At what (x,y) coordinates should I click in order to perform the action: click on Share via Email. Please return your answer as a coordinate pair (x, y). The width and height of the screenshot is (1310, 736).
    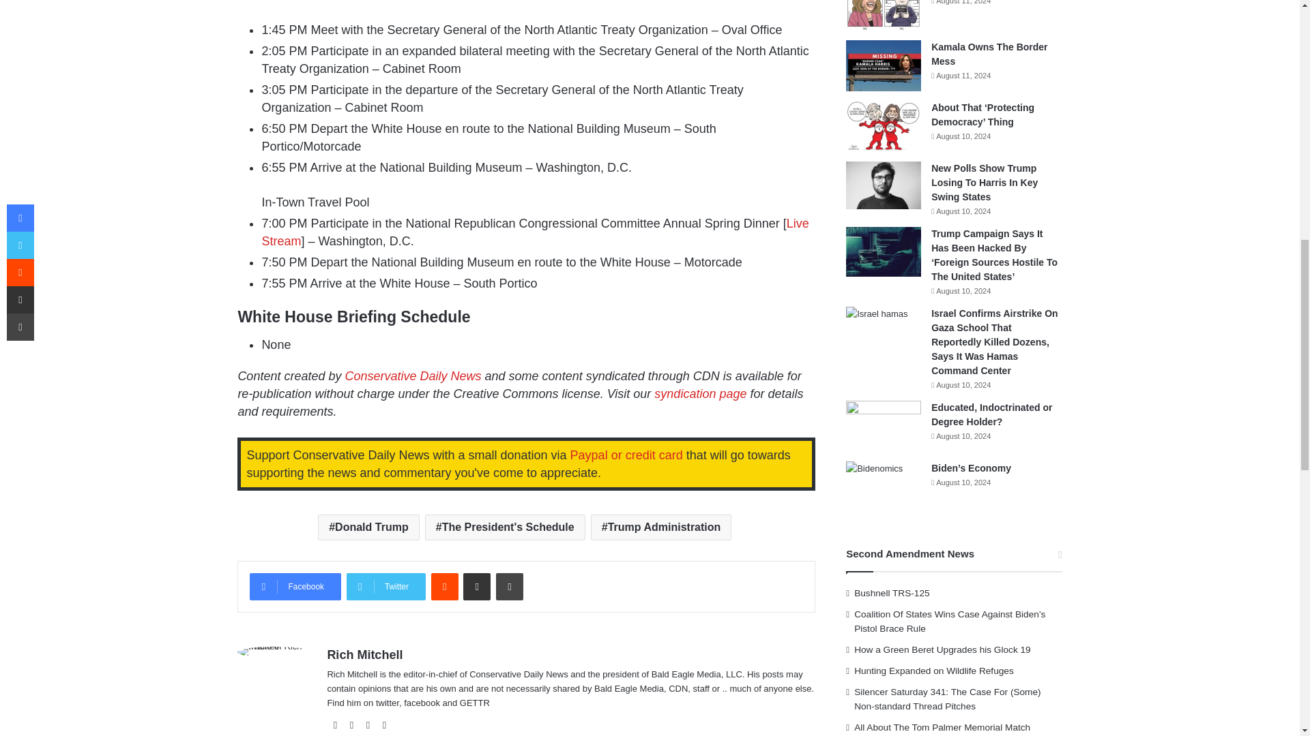
    Looking at the image, I should click on (476, 587).